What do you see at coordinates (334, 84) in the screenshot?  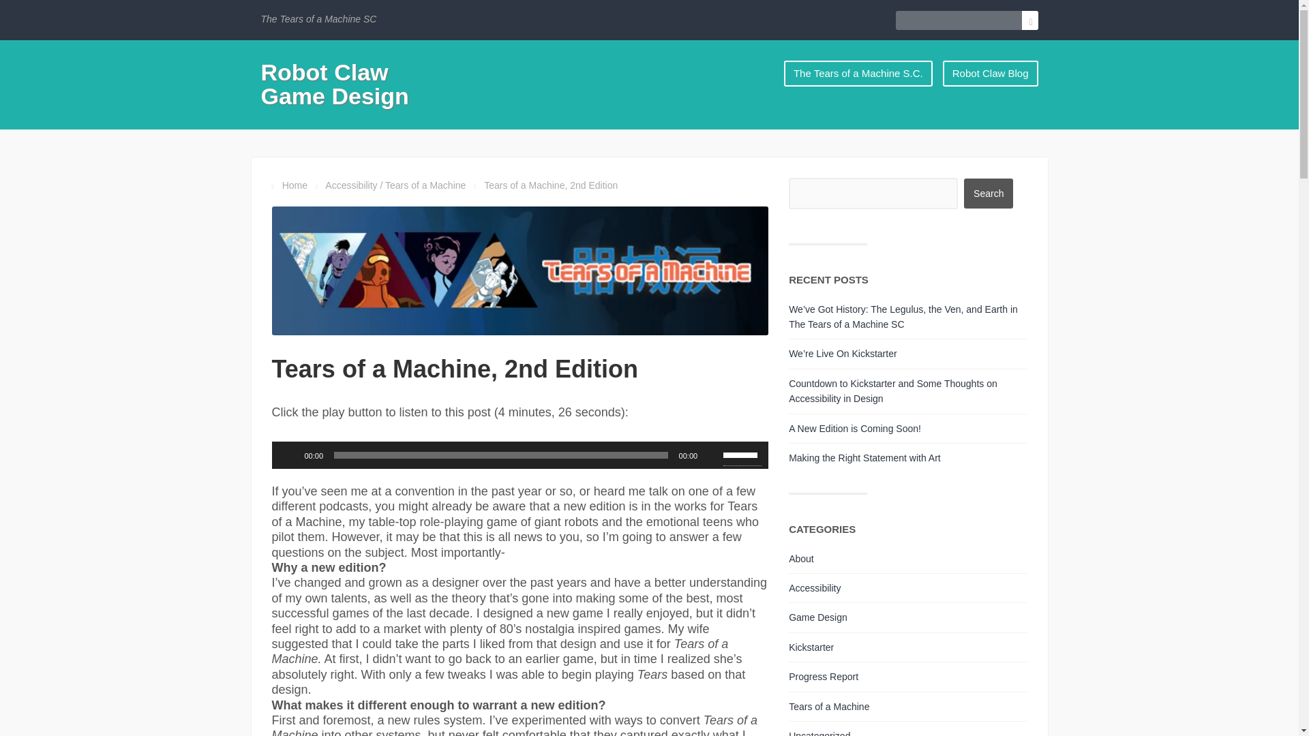 I see `Robot Claw Game Design` at bounding box center [334, 84].